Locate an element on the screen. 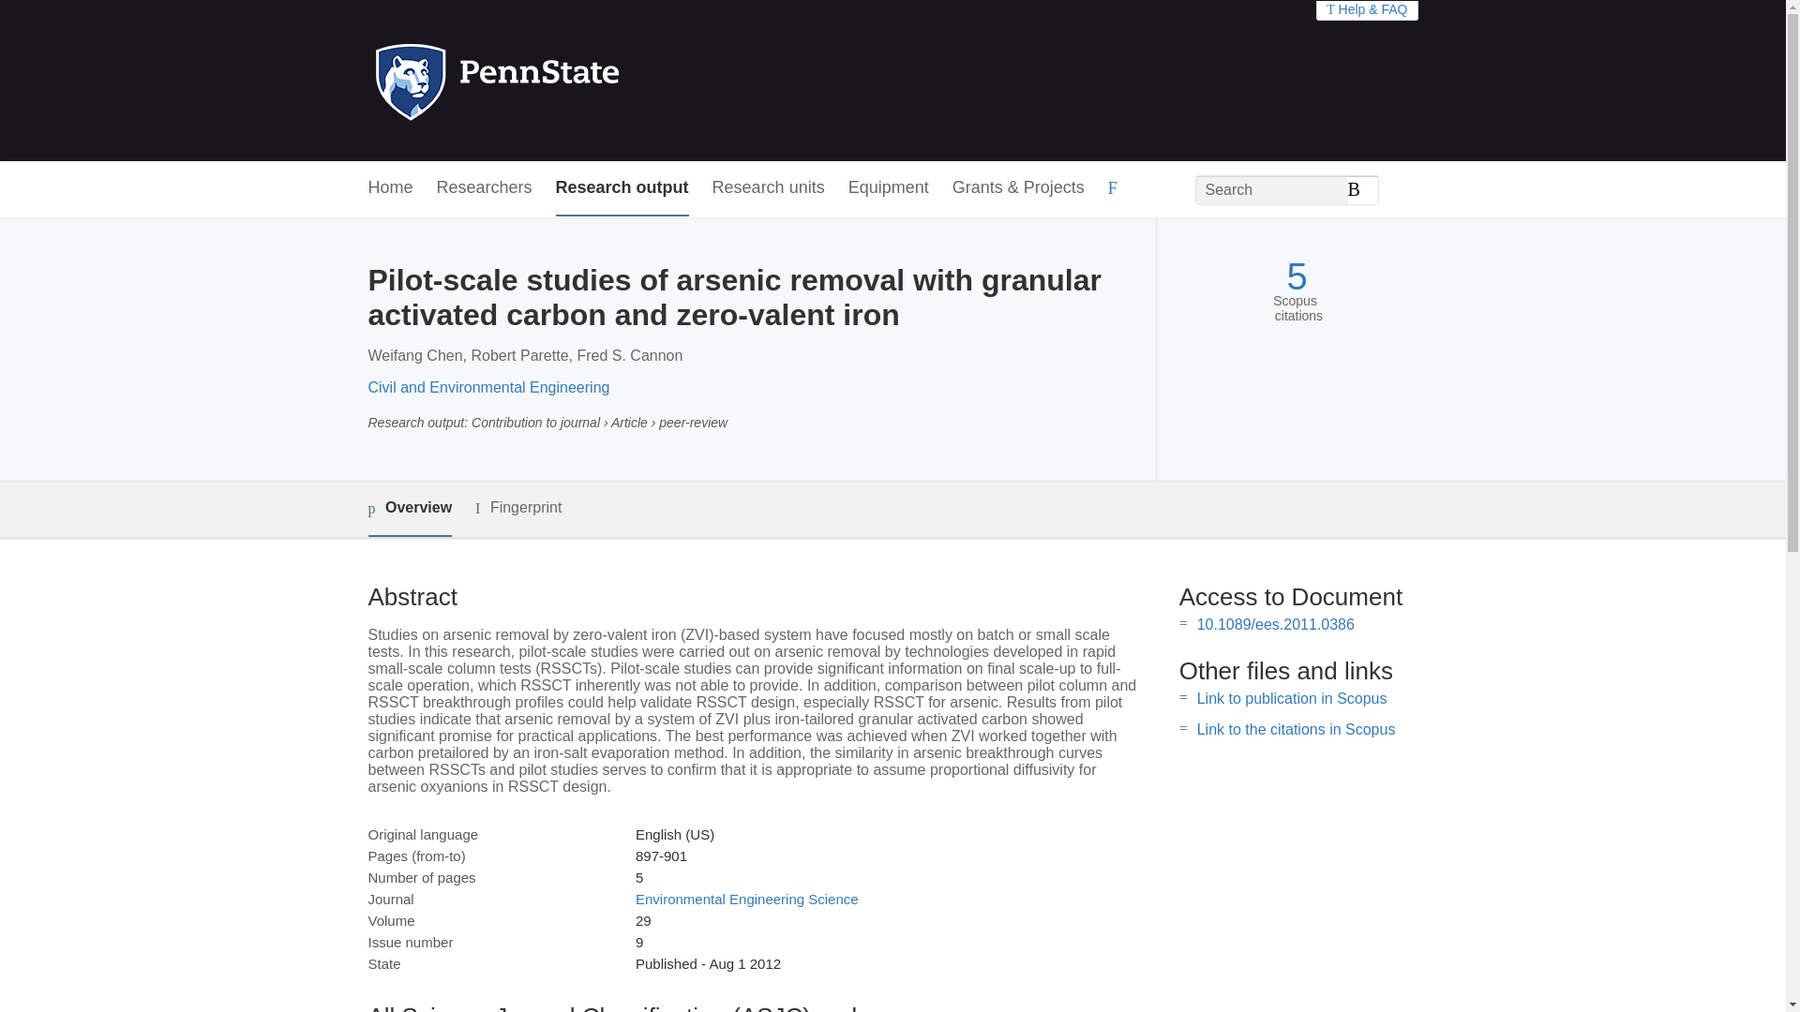  Penn State Home is located at coordinates (577, 81).